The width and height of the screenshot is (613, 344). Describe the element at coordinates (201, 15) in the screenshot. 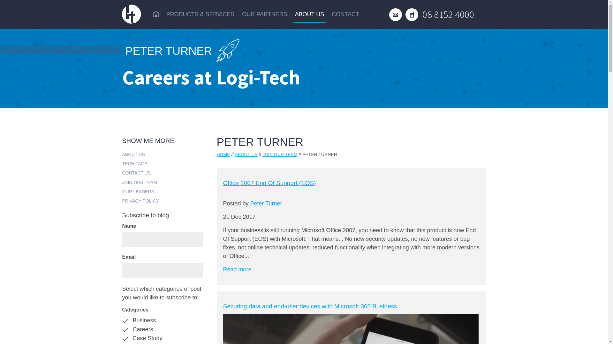

I see `PRODUCTS & SERVICES` at that location.